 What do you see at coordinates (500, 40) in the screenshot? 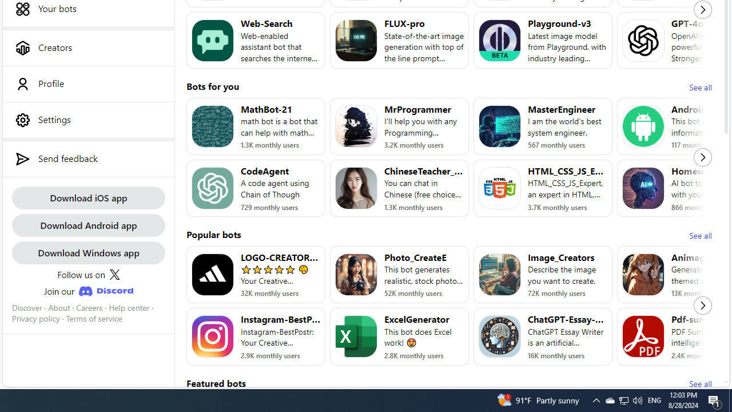
I see `Bot image for Playground-v3` at bounding box center [500, 40].